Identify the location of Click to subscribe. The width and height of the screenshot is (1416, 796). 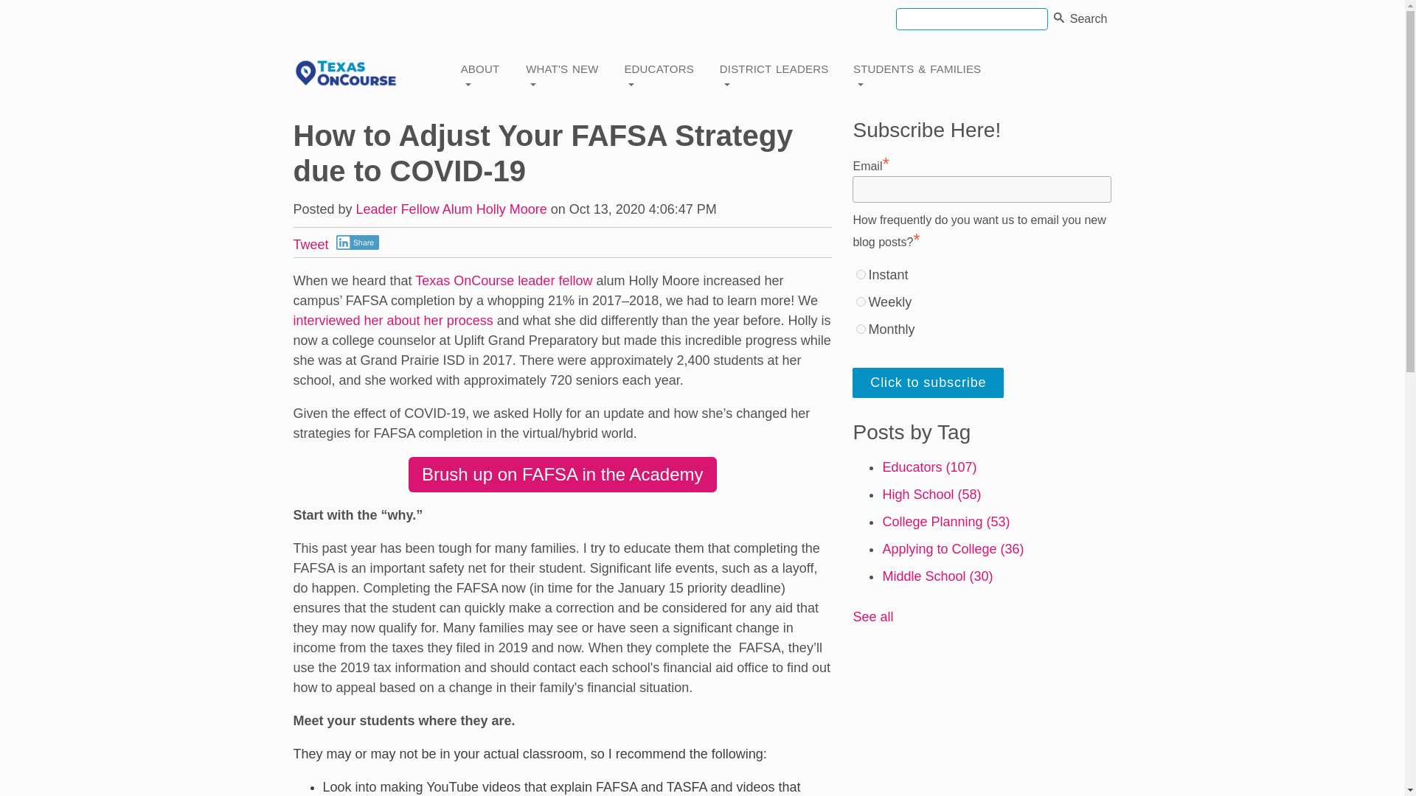
(928, 383).